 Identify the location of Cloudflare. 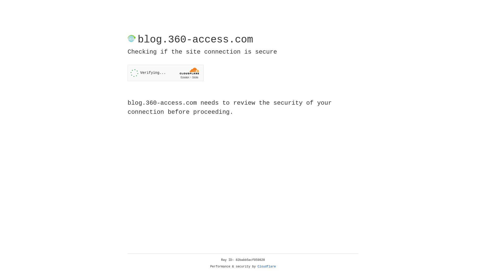
(267, 267).